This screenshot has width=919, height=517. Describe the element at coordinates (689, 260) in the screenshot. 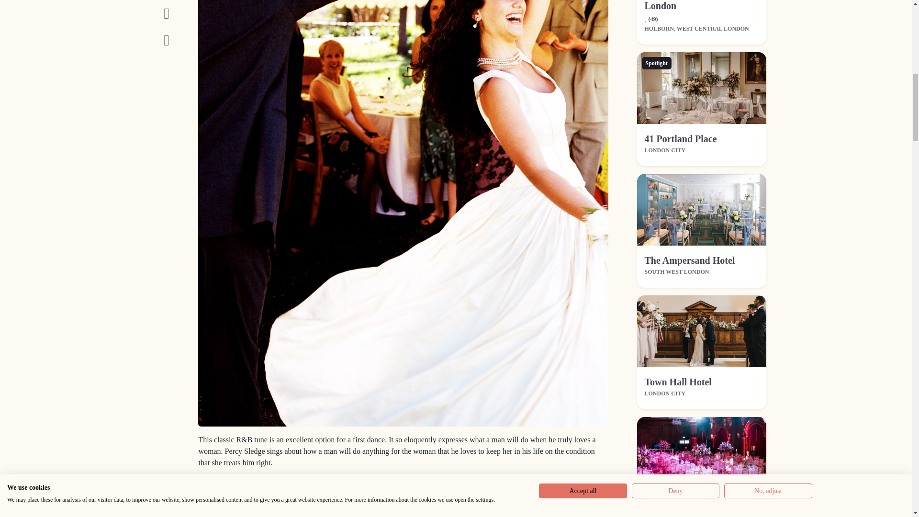

I see `The Ampersand Hotel` at that location.